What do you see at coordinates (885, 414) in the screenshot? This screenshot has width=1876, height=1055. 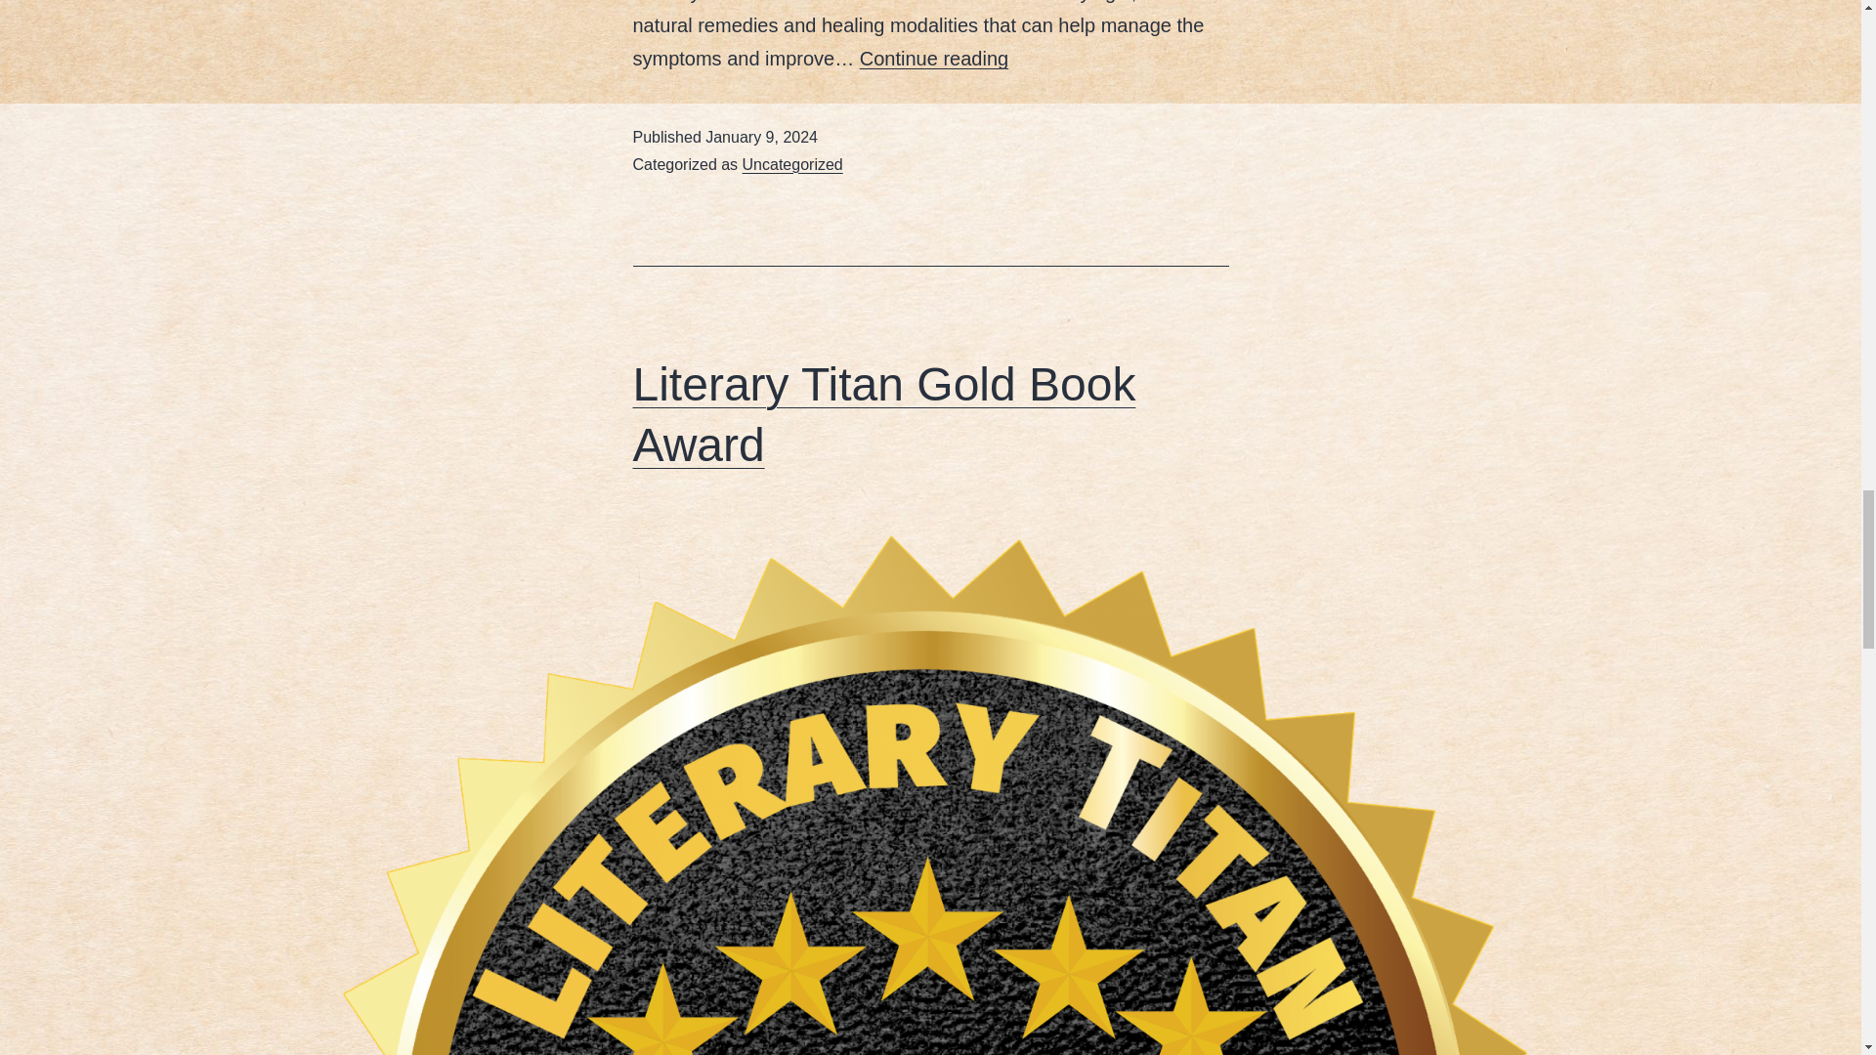 I see `Literary Titan Gold Book Award` at bounding box center [885, 414].